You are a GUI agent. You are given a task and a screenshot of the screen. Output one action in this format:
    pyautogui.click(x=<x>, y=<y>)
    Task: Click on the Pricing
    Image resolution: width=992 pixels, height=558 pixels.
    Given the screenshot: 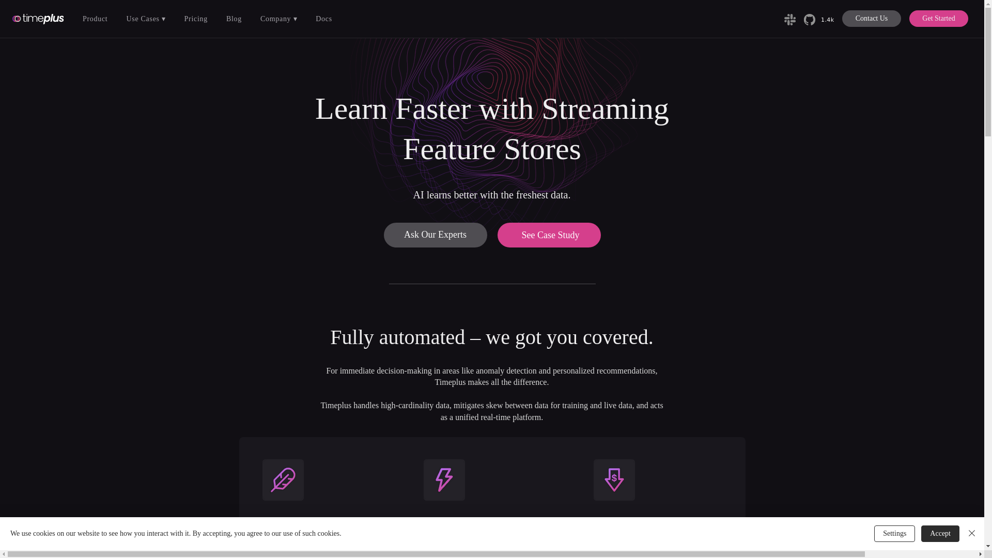 What is the action you would take?
    pyautogui.click(x=657, y=553)
    